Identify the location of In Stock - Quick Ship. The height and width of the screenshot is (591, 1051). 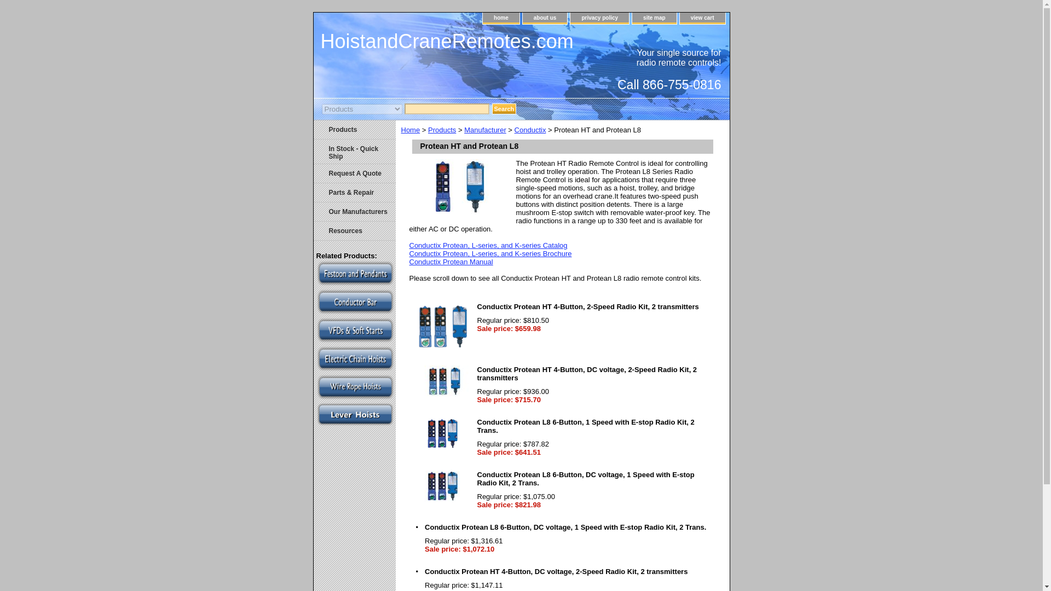
(354, 152).